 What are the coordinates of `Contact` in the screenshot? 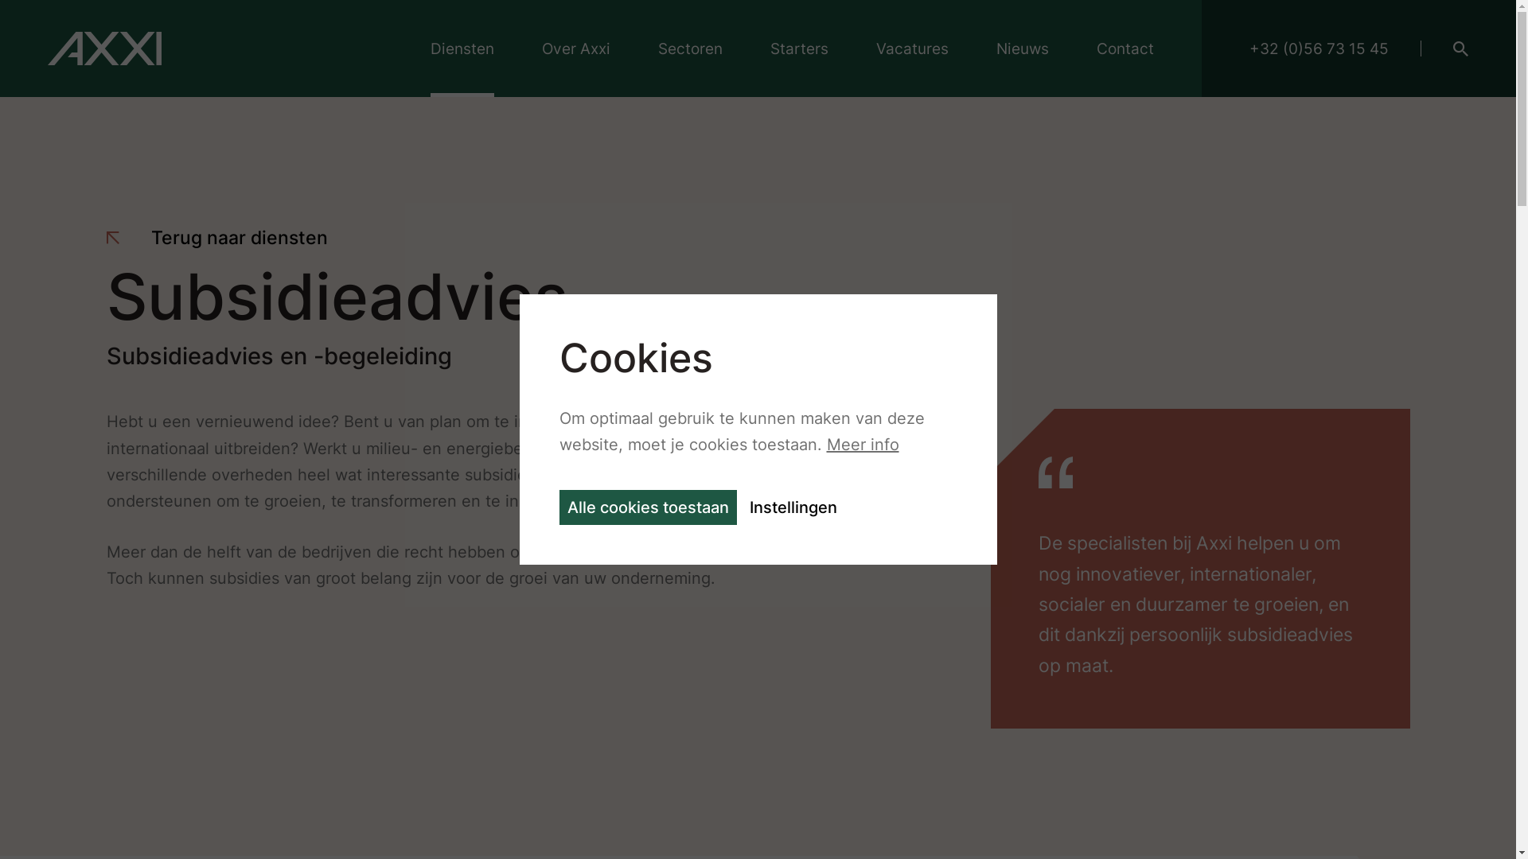 It's located at (1125, 49).